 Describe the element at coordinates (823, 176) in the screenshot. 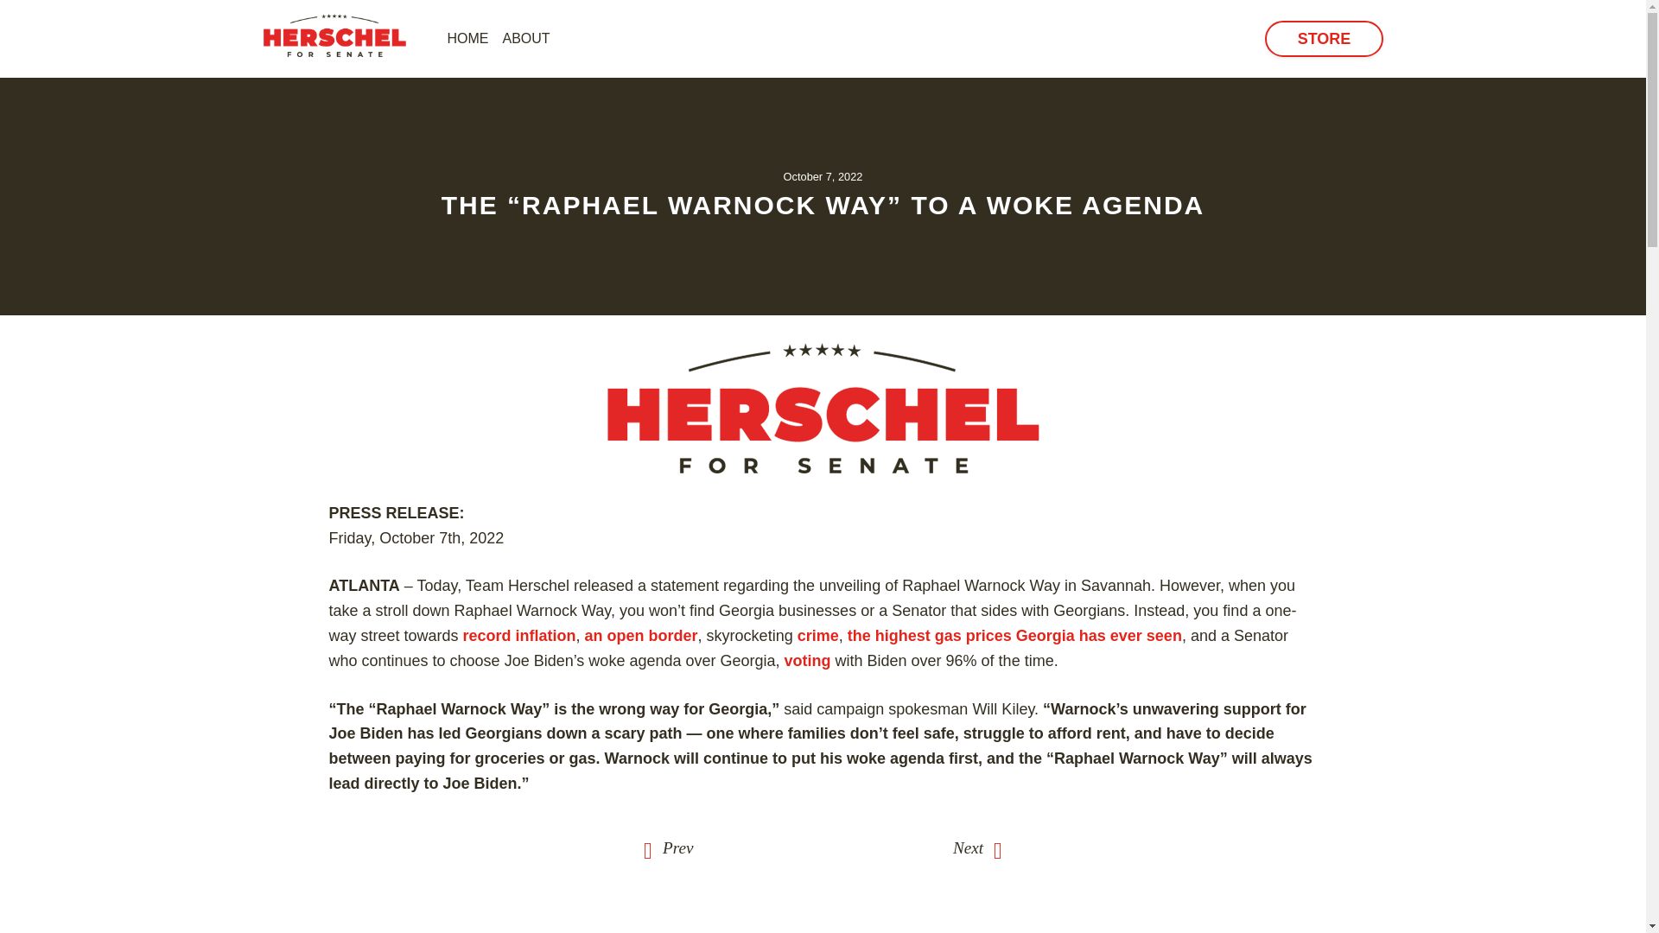

I see `October 7, 2022` at that location.